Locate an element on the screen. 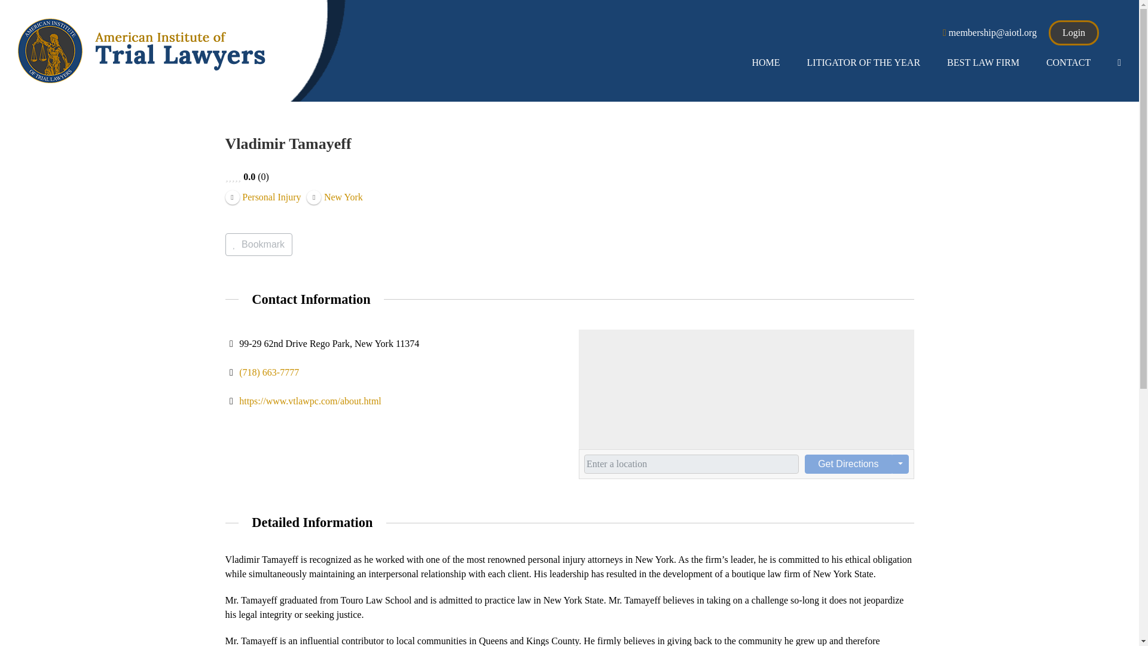 The width and height of the screenshot is (1148, 646). Bookmark is located at coordinates (258, 244).